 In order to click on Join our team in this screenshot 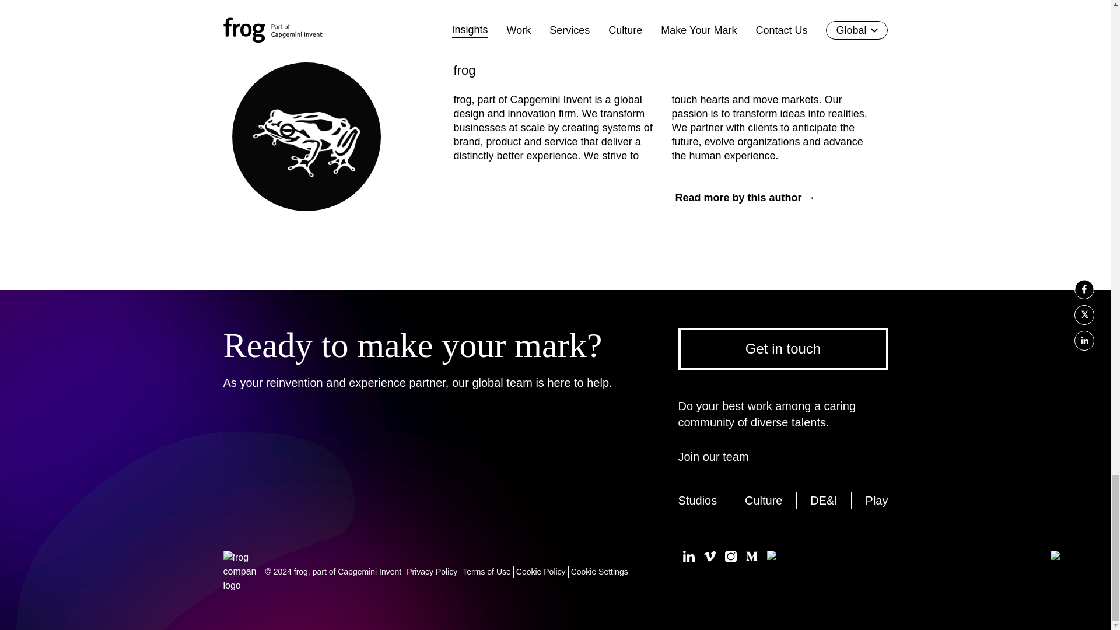, I will do `click(717, 456)`.